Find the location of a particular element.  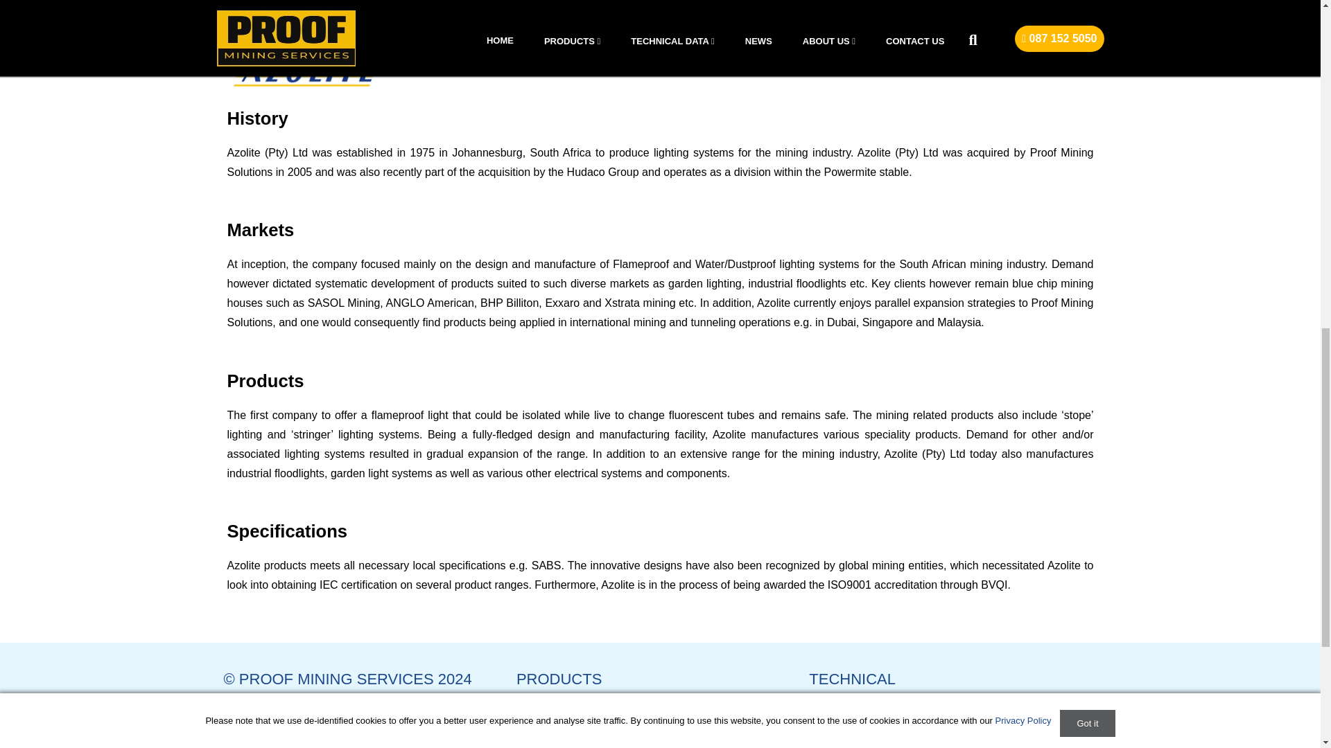

About us is located at coordinates (245, 722).